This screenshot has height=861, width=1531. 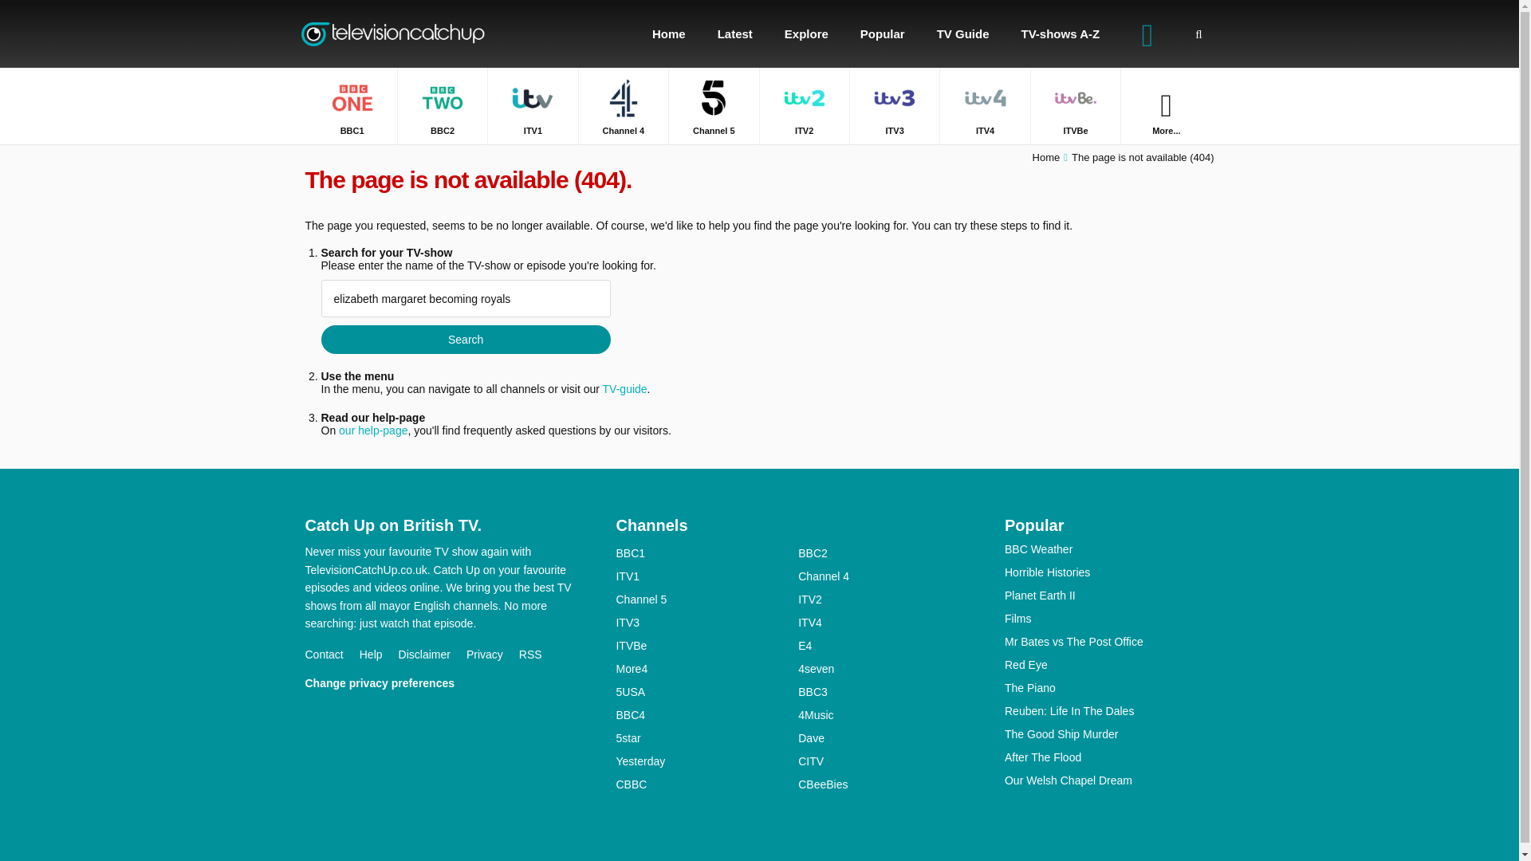 I want to click on elizabeth margaret becoming royals, so click(x=464, y=298).